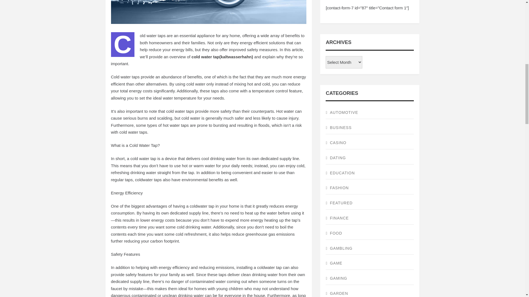 The image size is (529, 297). Describe the element at coordinates (370, 292) in the screenshot. I see `GARDEN` at that location.